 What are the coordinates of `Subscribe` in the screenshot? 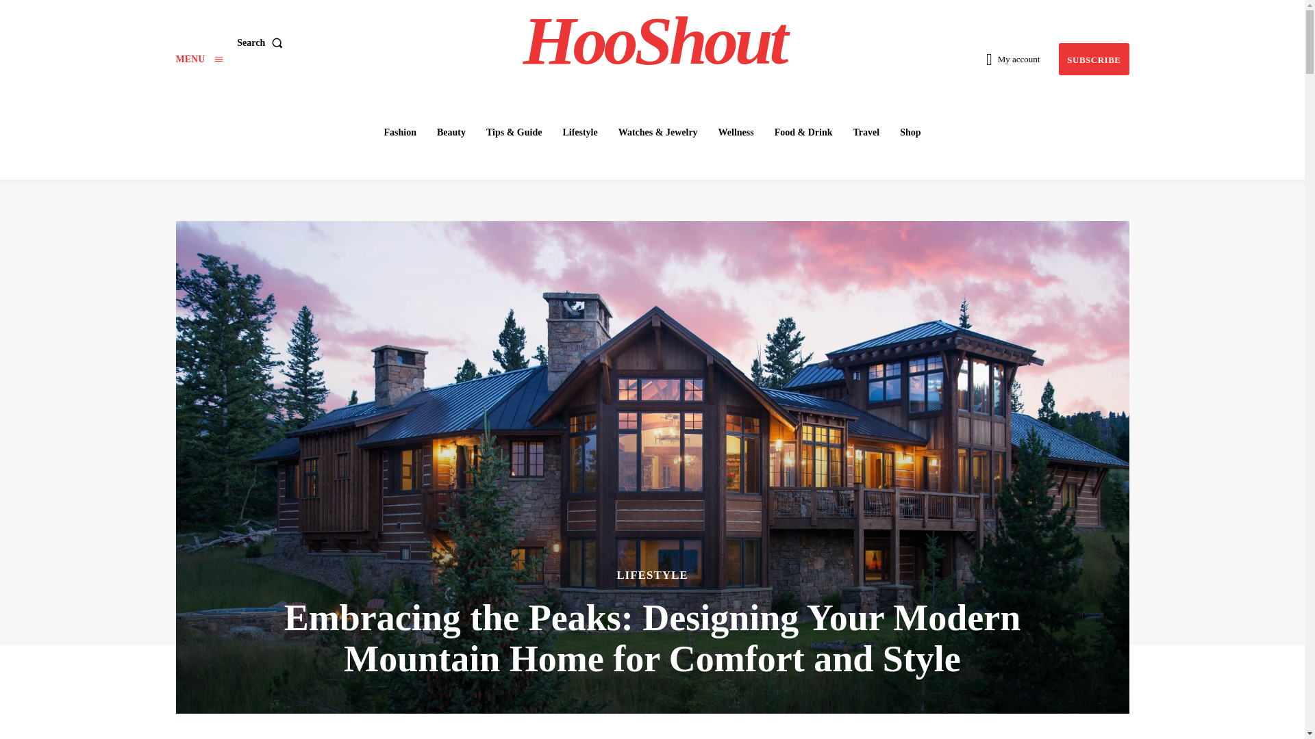 It's located at (1093, 59).